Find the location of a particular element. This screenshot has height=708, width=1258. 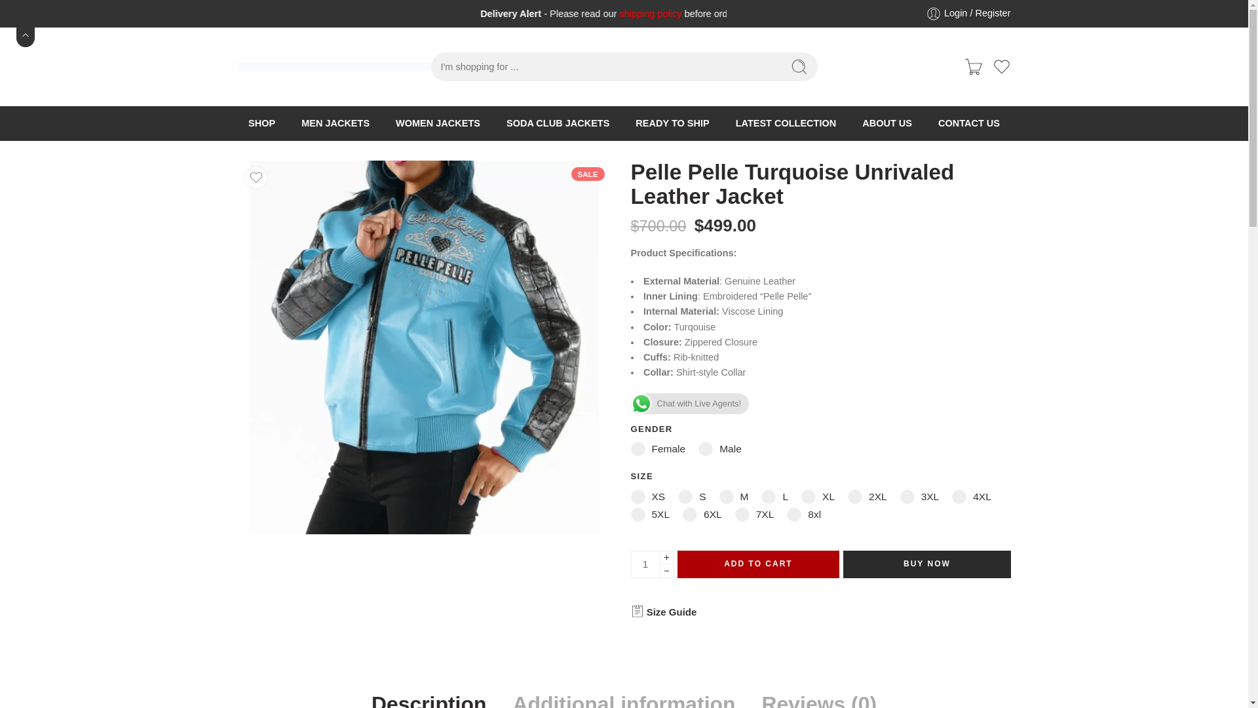

Male is located at coordinates (719, 448).